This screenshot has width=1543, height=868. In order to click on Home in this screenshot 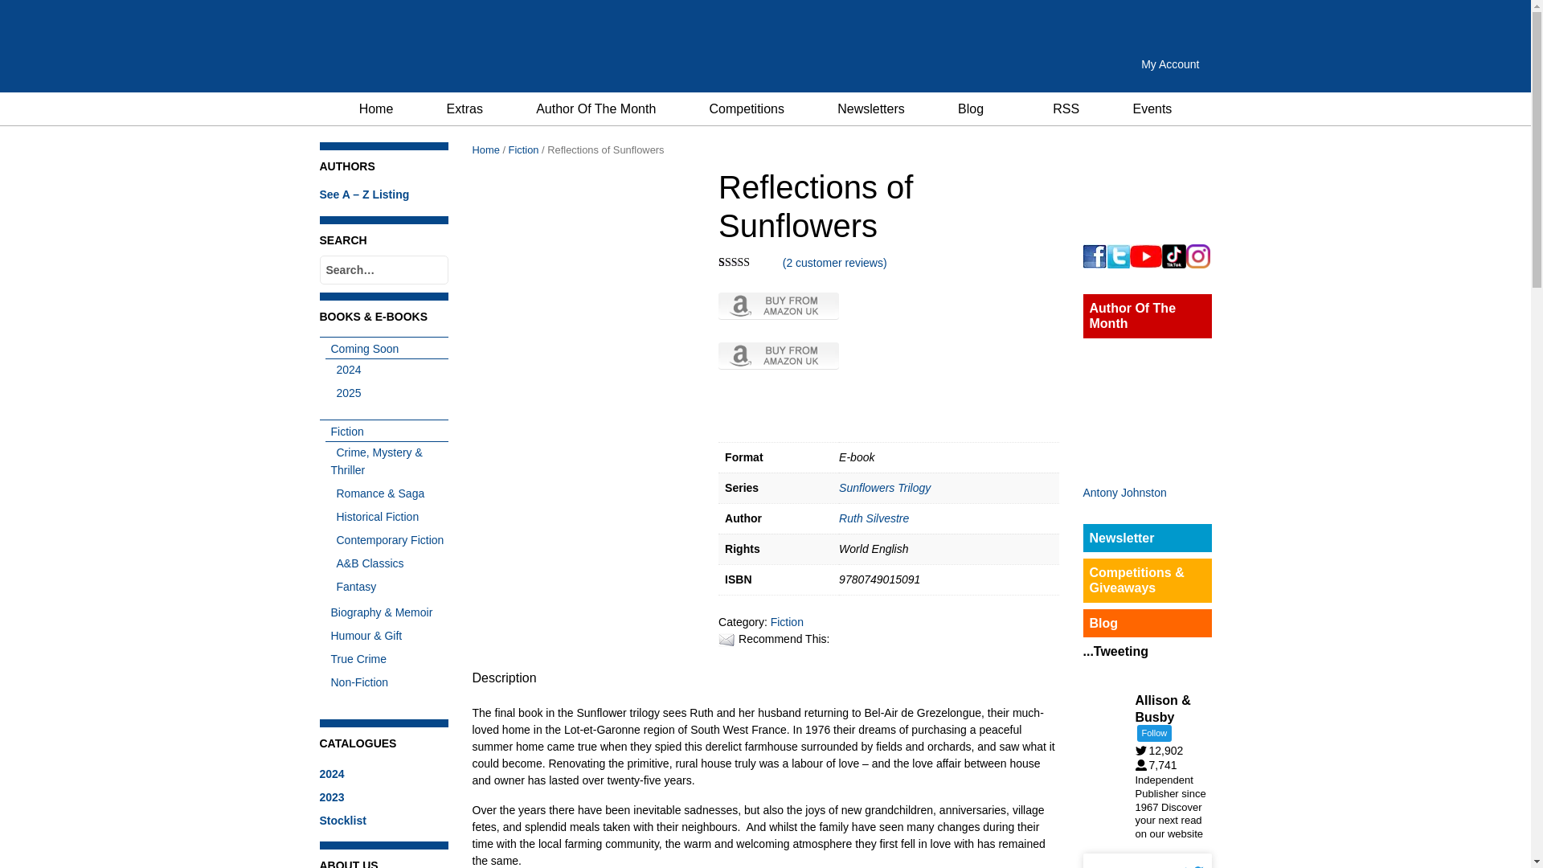, I will do `click(376, 108)`.